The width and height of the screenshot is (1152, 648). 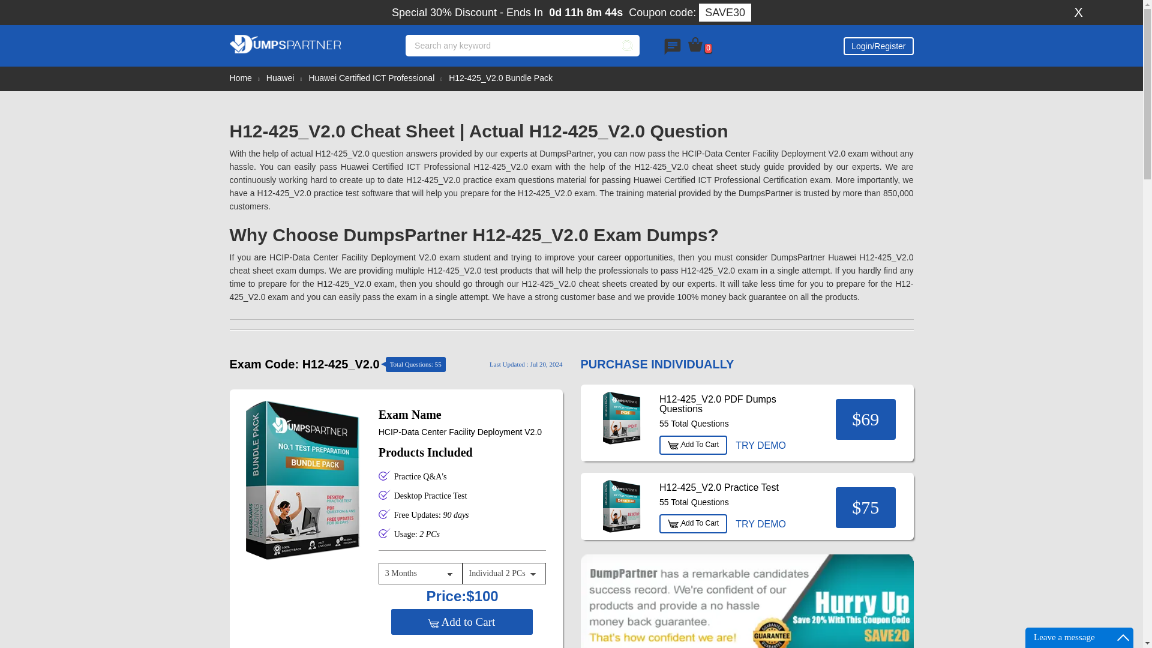 What do you see at coordinates (240, 78) in the screenshot?
I see `Home` at bounding box center [240, 78].